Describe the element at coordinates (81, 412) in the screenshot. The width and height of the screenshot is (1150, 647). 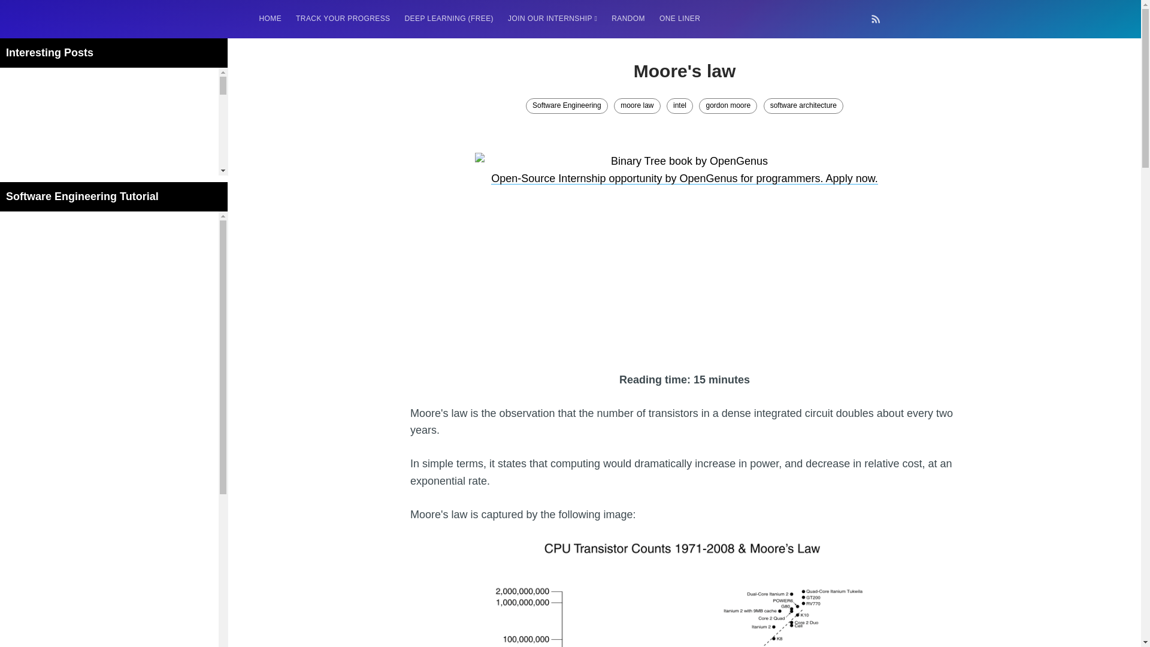
I see `Richest Programmers in the World` at that location.